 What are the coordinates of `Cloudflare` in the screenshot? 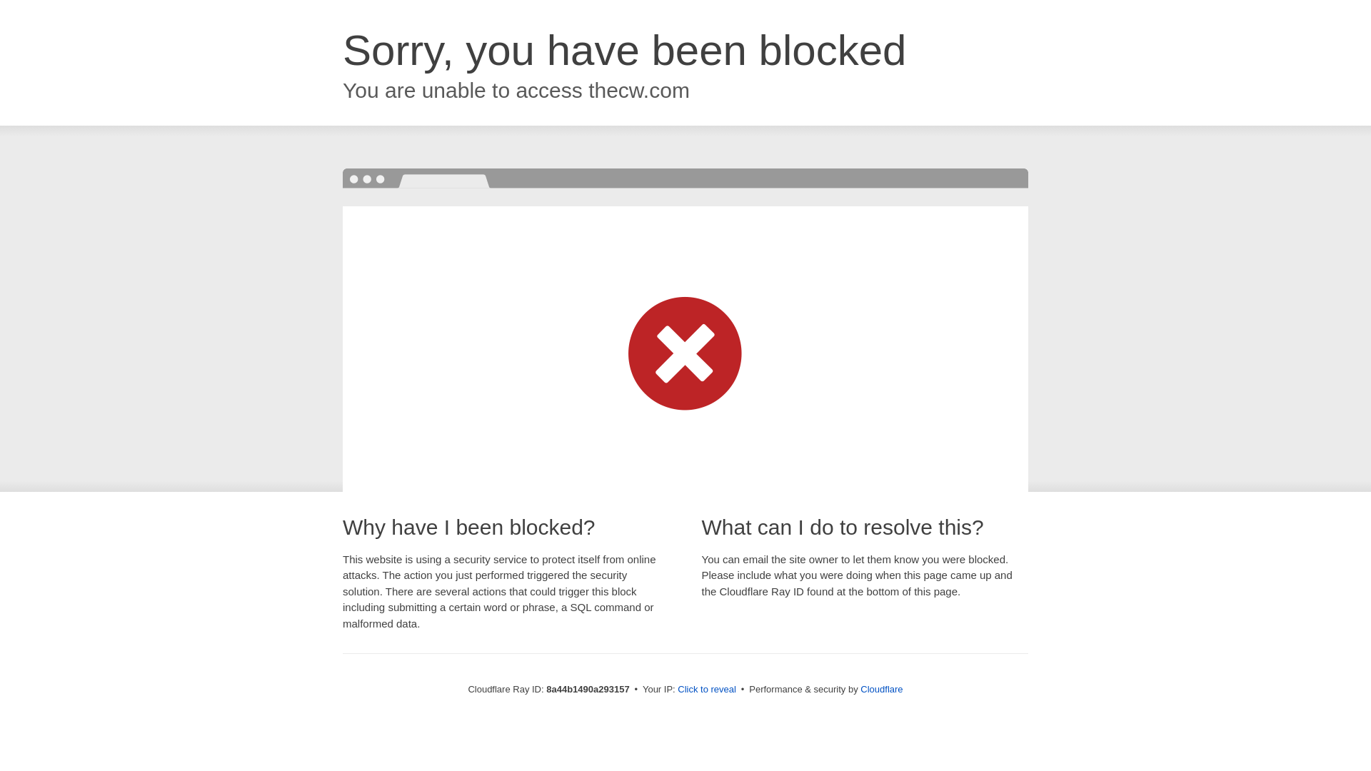 It's located at (881, 689).